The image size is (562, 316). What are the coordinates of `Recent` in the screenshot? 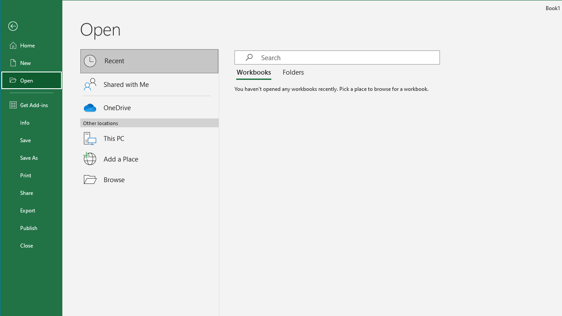 It's located at (150, 61).